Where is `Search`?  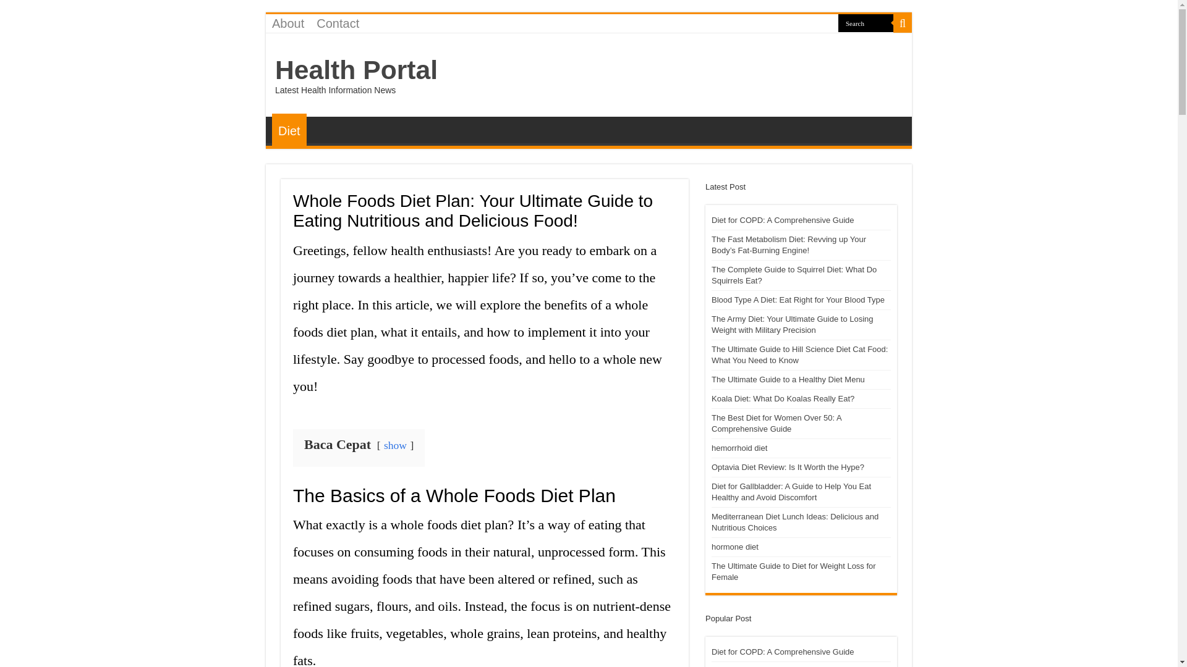
Search is located at coordinates (866, 22).